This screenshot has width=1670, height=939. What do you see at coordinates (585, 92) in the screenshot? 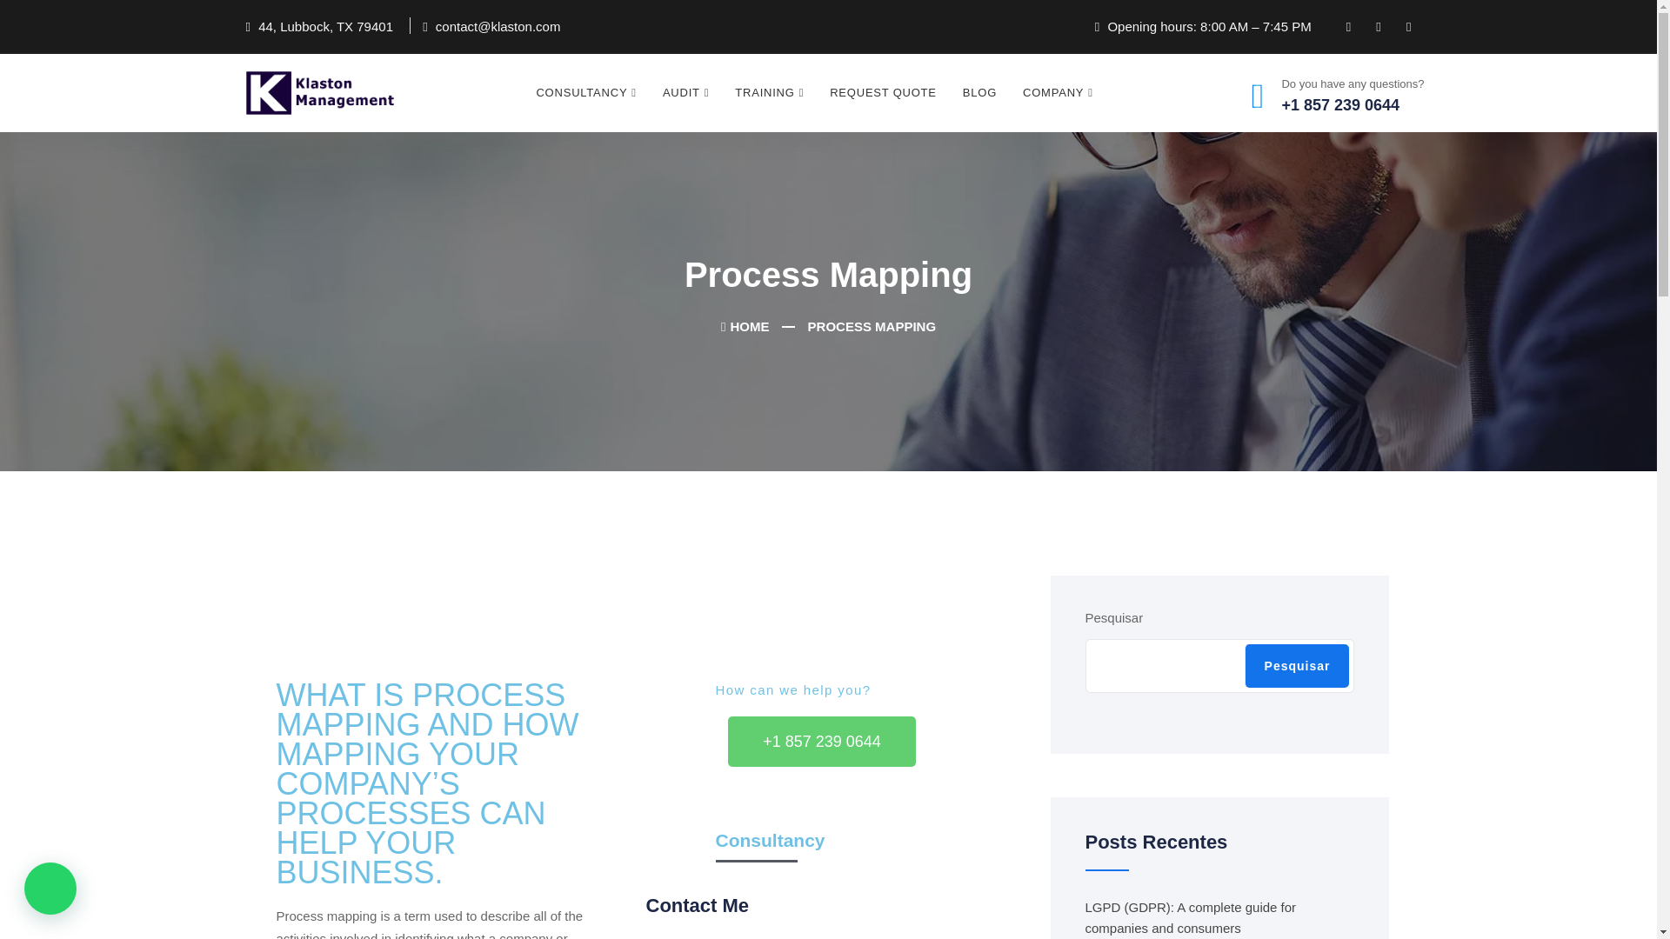
I see `CONSULTANCY` at bounding box center [585, 92].